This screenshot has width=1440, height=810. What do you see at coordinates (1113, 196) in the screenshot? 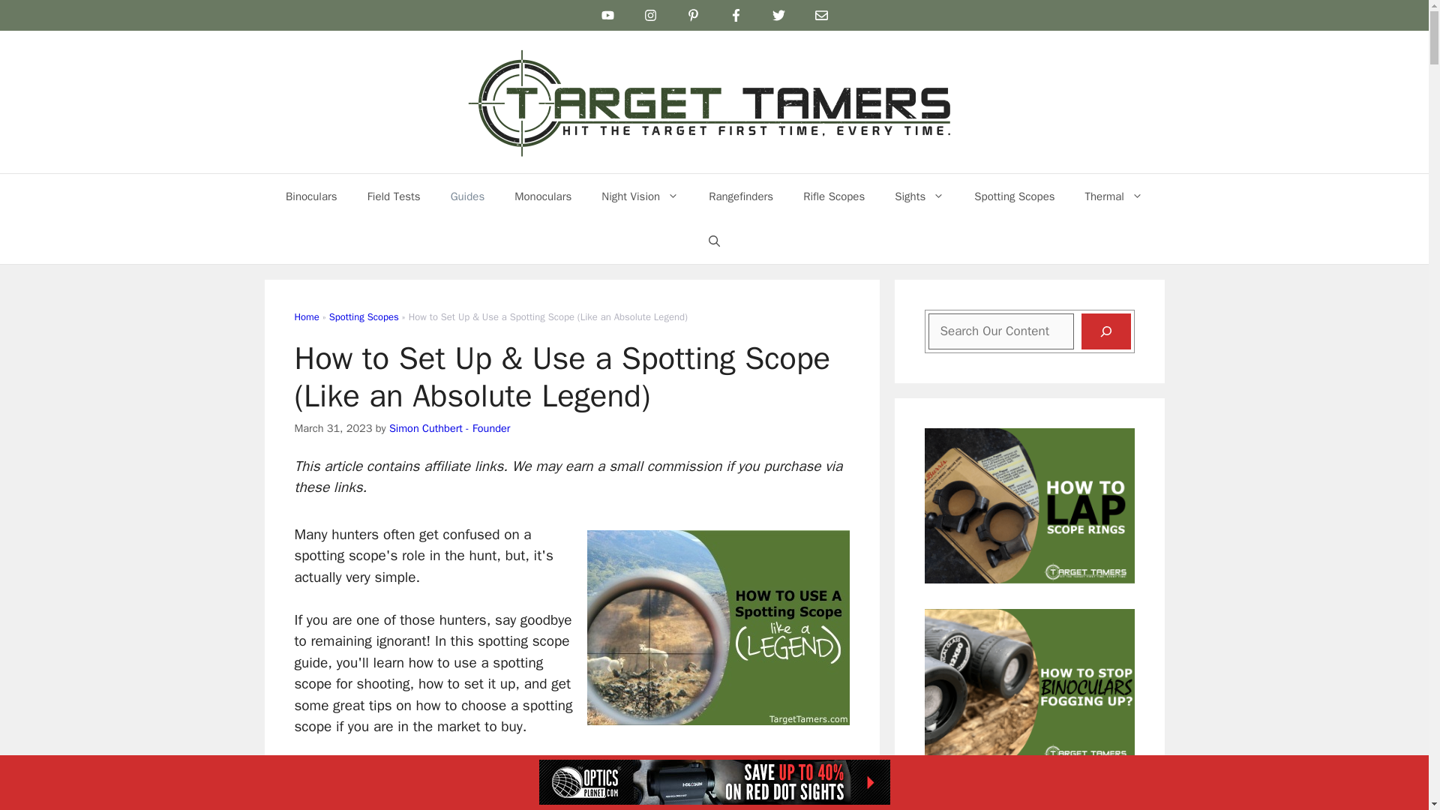
I see `Thermal` at bounding box center [1113, 196].